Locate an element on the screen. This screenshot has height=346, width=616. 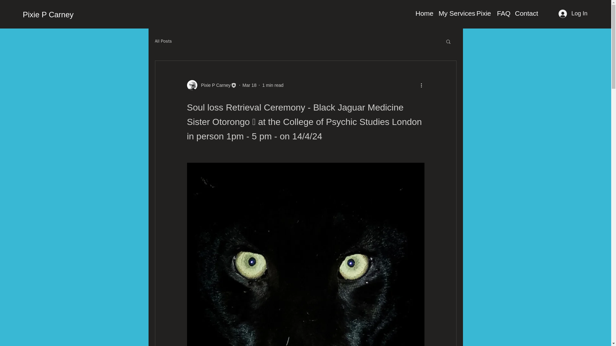
Pixie P Carney is located at coordinates (214, 85).